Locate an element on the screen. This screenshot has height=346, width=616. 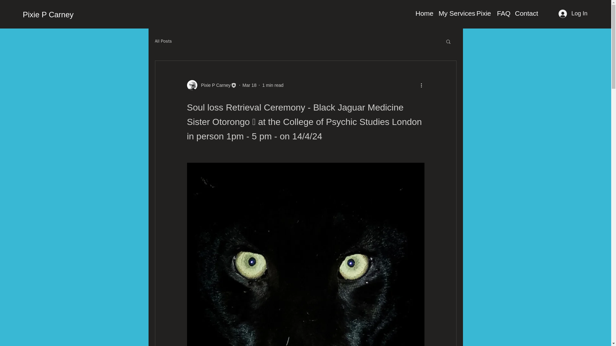
Pixie P Carney is located at coordinates (214, 85).